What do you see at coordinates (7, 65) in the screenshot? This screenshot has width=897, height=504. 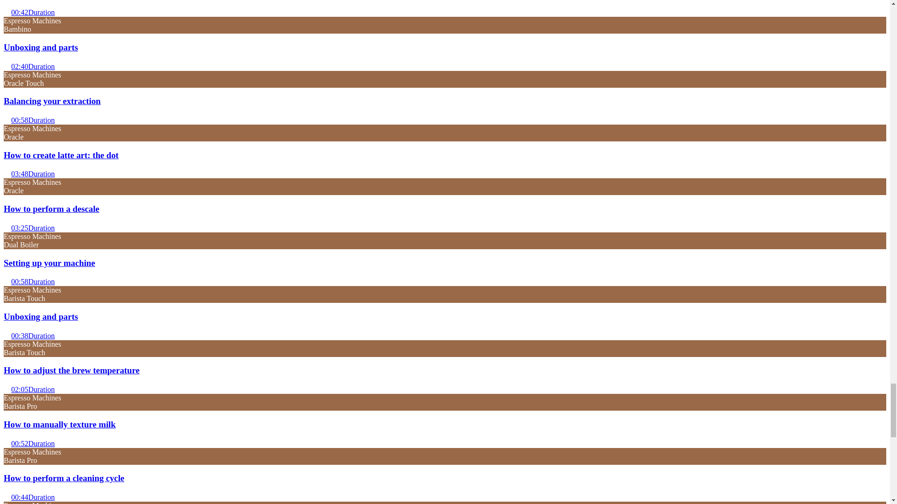 I see `watch video` at bounding box center [7, 65].